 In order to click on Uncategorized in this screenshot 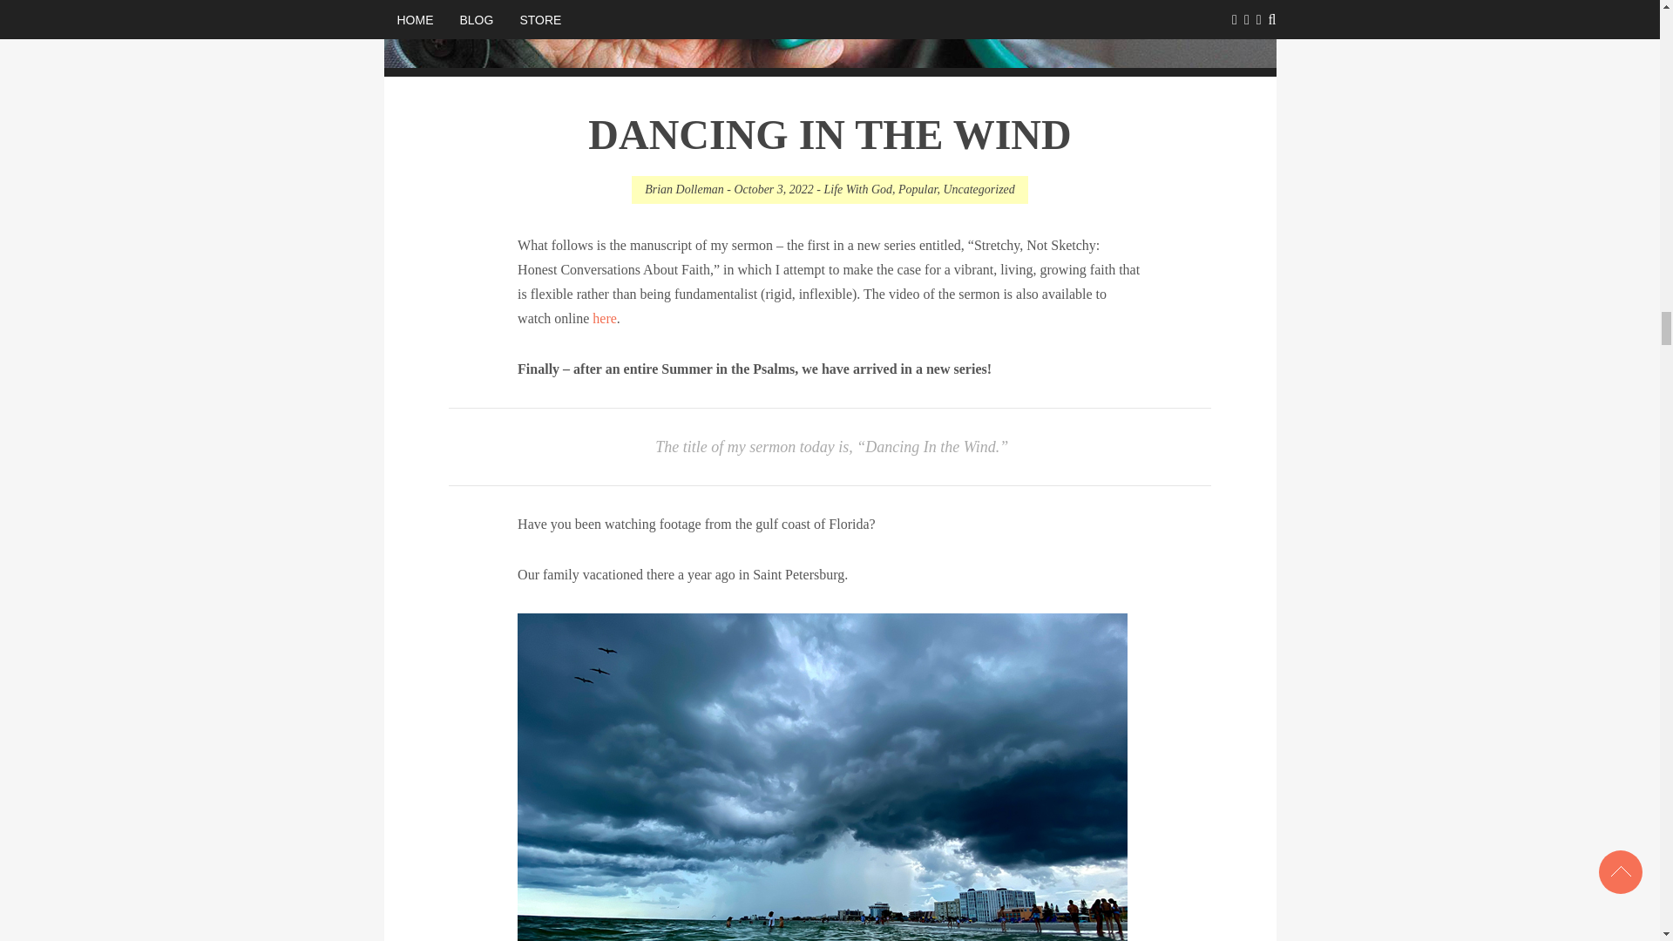, I will do `click(978, 188)`.